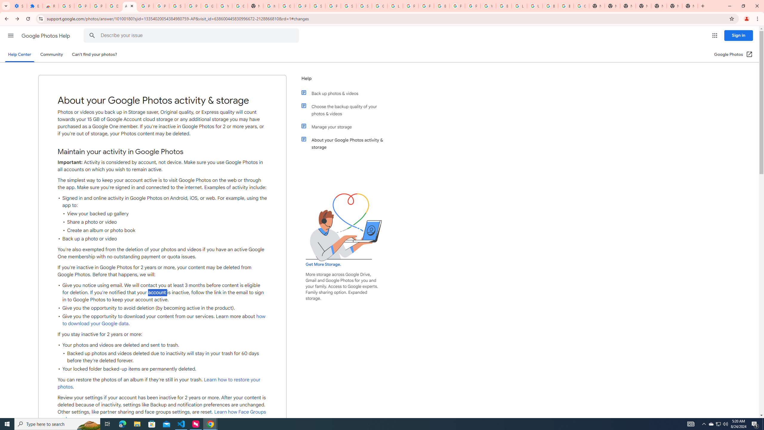 This screenshot has height=430, width=764. What do you see at coordinates (734, 54) in the screenshot?
I see `Google Photos (Open in a new window)` at bounding box center [734, 54].